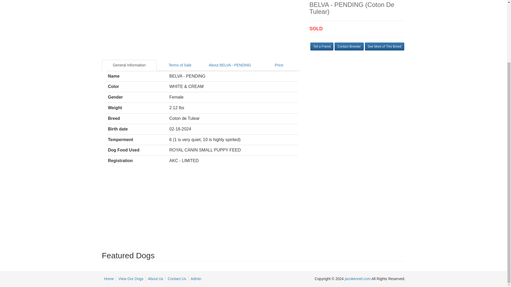 This screenshot has height=287, width=511. I want to click on About BELVA - PENDING, so click(230, 65).